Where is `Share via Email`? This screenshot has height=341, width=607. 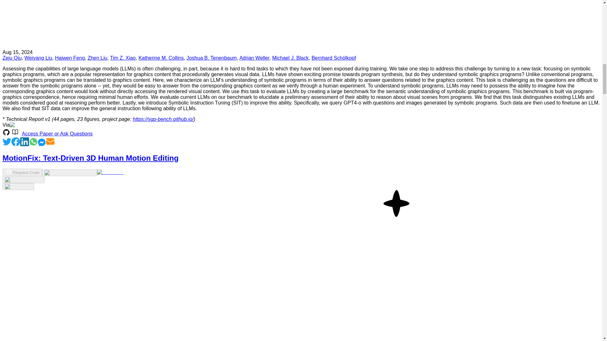 Share via Email is located at coordinates (50, 144).